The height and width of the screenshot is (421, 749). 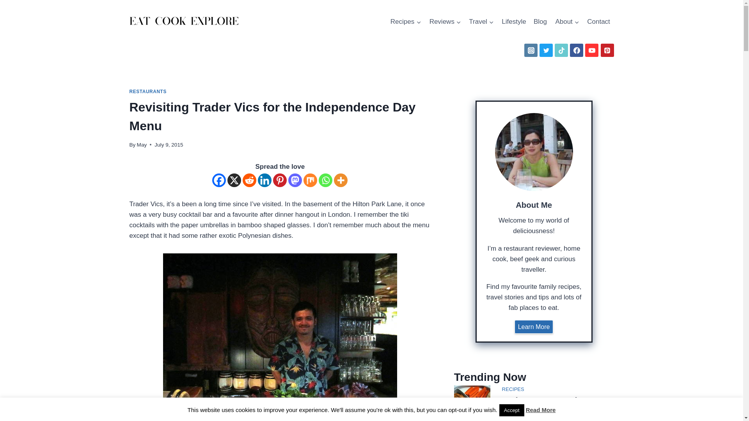 What do you see at coordinates (264, 180) in the screenshot?
I see `Linkedin` at bounding box center [264, 180].